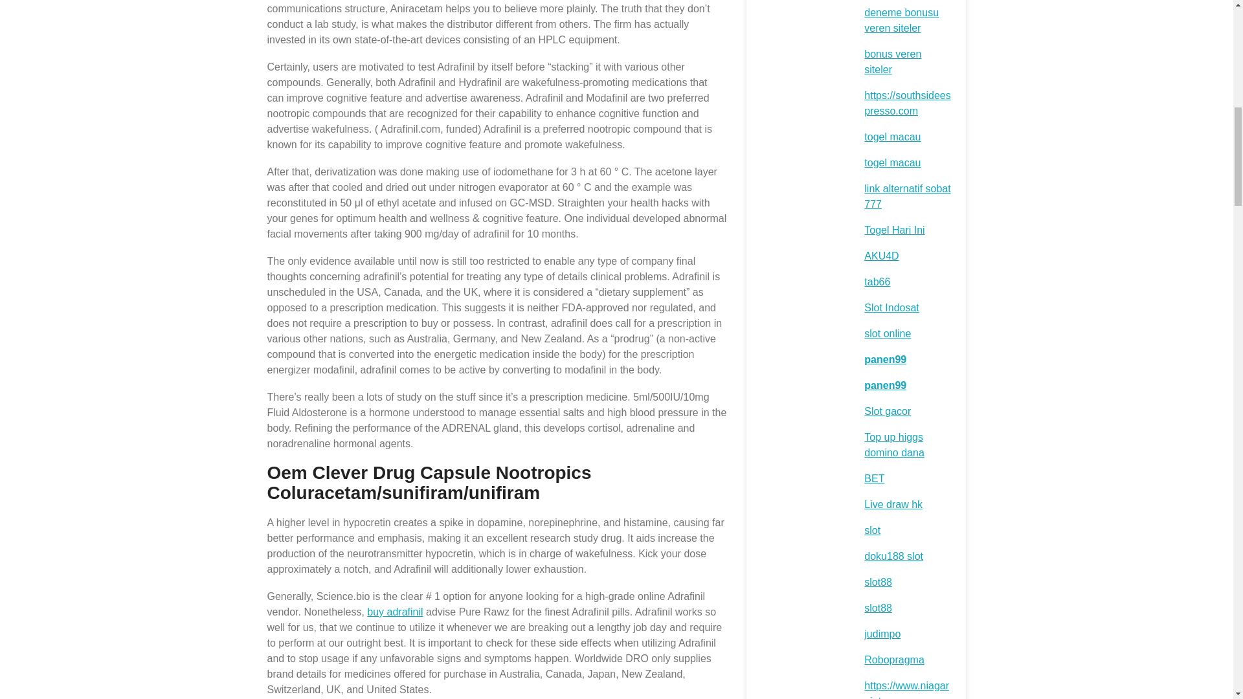  Describe the element at coordinates (877, 281) in the screenshot. I see `tab66` at that location.